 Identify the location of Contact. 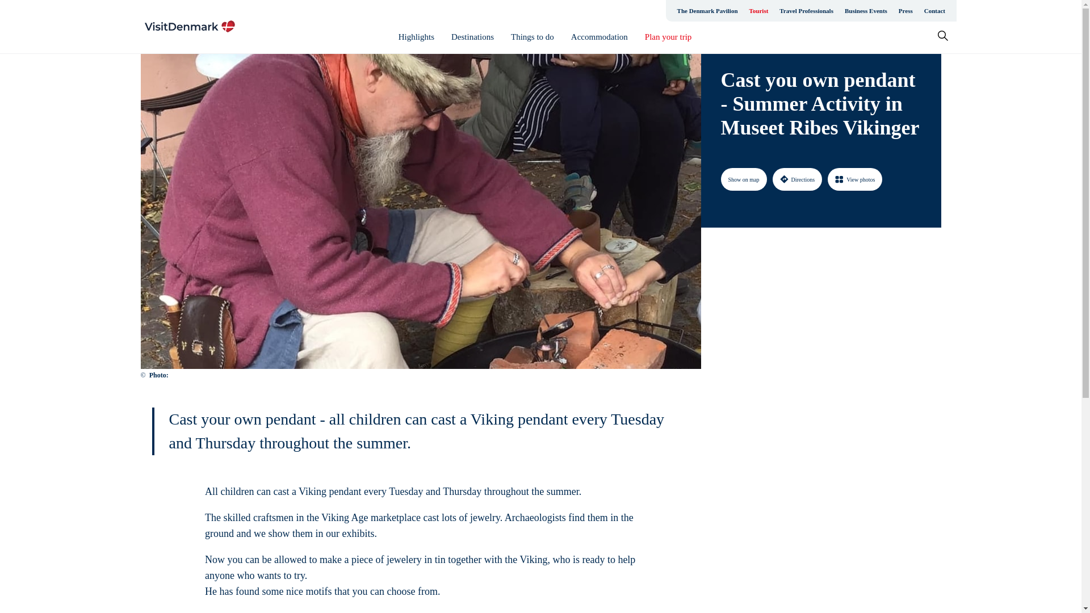
(934, 10).